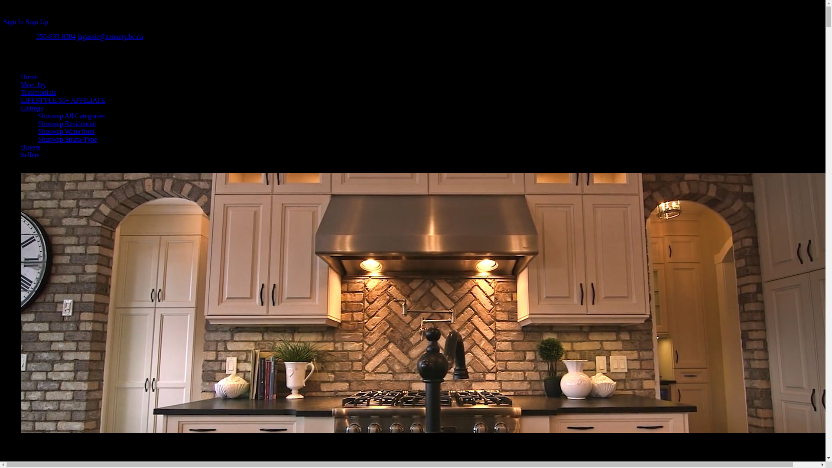 The width and height of the screenshot is (832, 468). Describe the element at coordinates (30, 146) in the screenshot. I see `Buyers` at that location.